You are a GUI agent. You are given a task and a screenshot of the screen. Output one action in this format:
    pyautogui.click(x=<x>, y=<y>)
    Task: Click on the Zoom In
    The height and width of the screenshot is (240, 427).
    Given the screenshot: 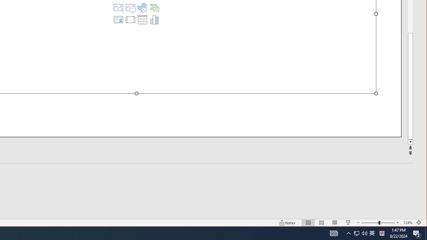 What is the action you would take?
    pyautogui.click(x=334, y=233)
    